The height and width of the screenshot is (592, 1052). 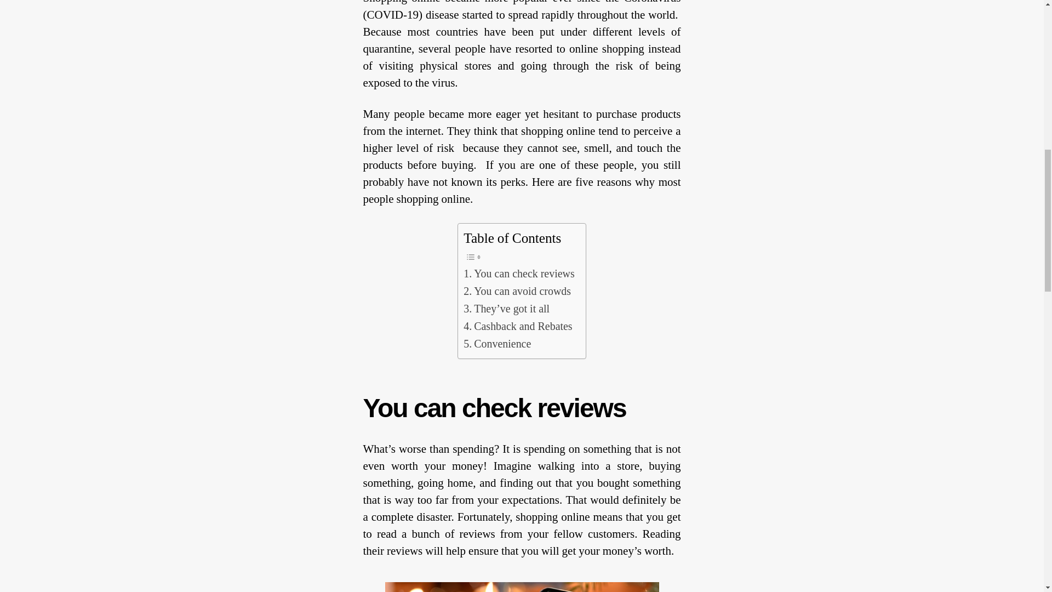 I want to click on You can avoid crowds, so click(x=517, y=292).